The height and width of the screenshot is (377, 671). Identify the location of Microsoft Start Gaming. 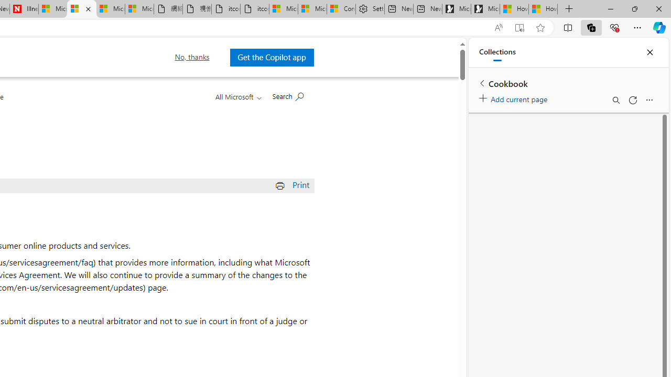
(485, 9).